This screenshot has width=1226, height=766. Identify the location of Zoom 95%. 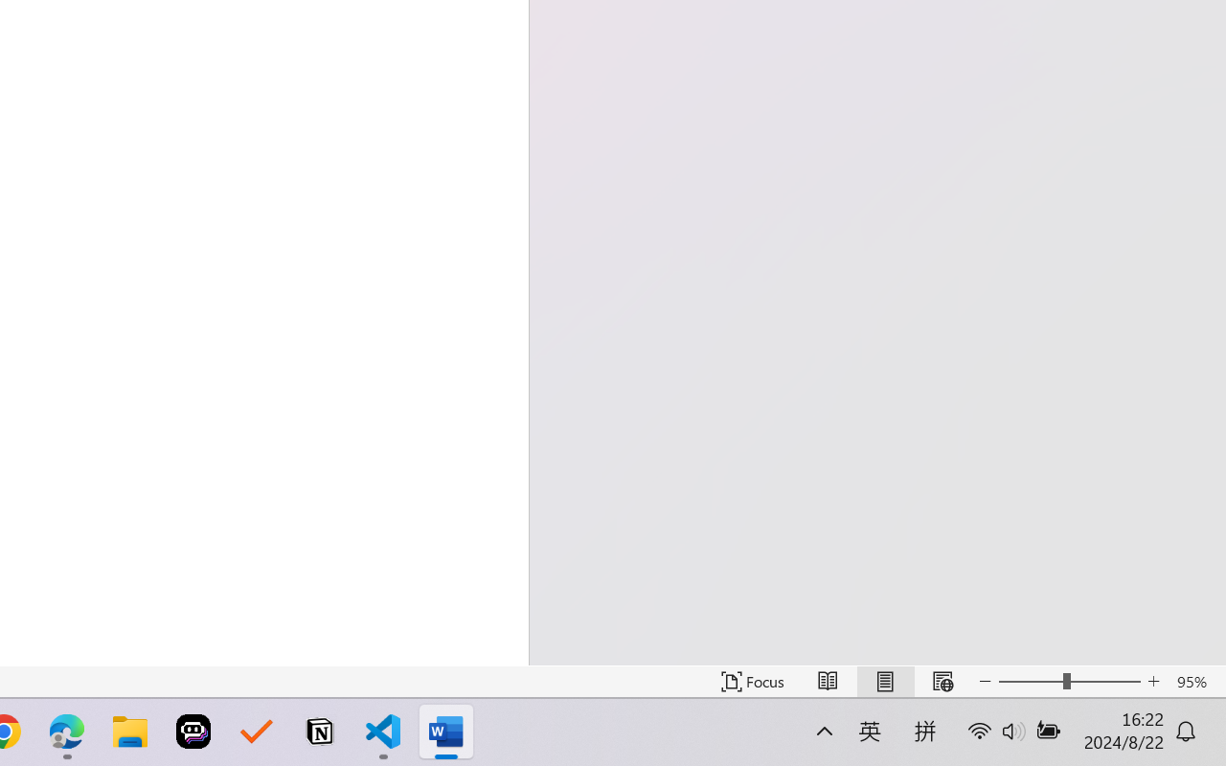
(1196, 682).